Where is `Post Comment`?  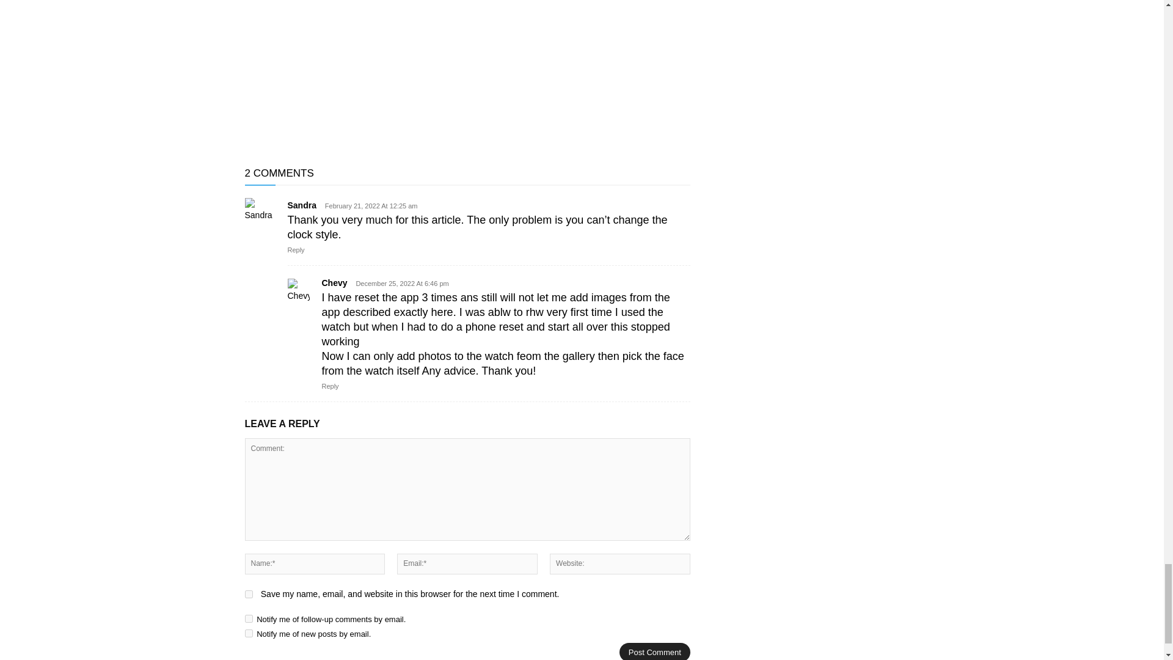 Post Comment is located at coordinates (655, 651).